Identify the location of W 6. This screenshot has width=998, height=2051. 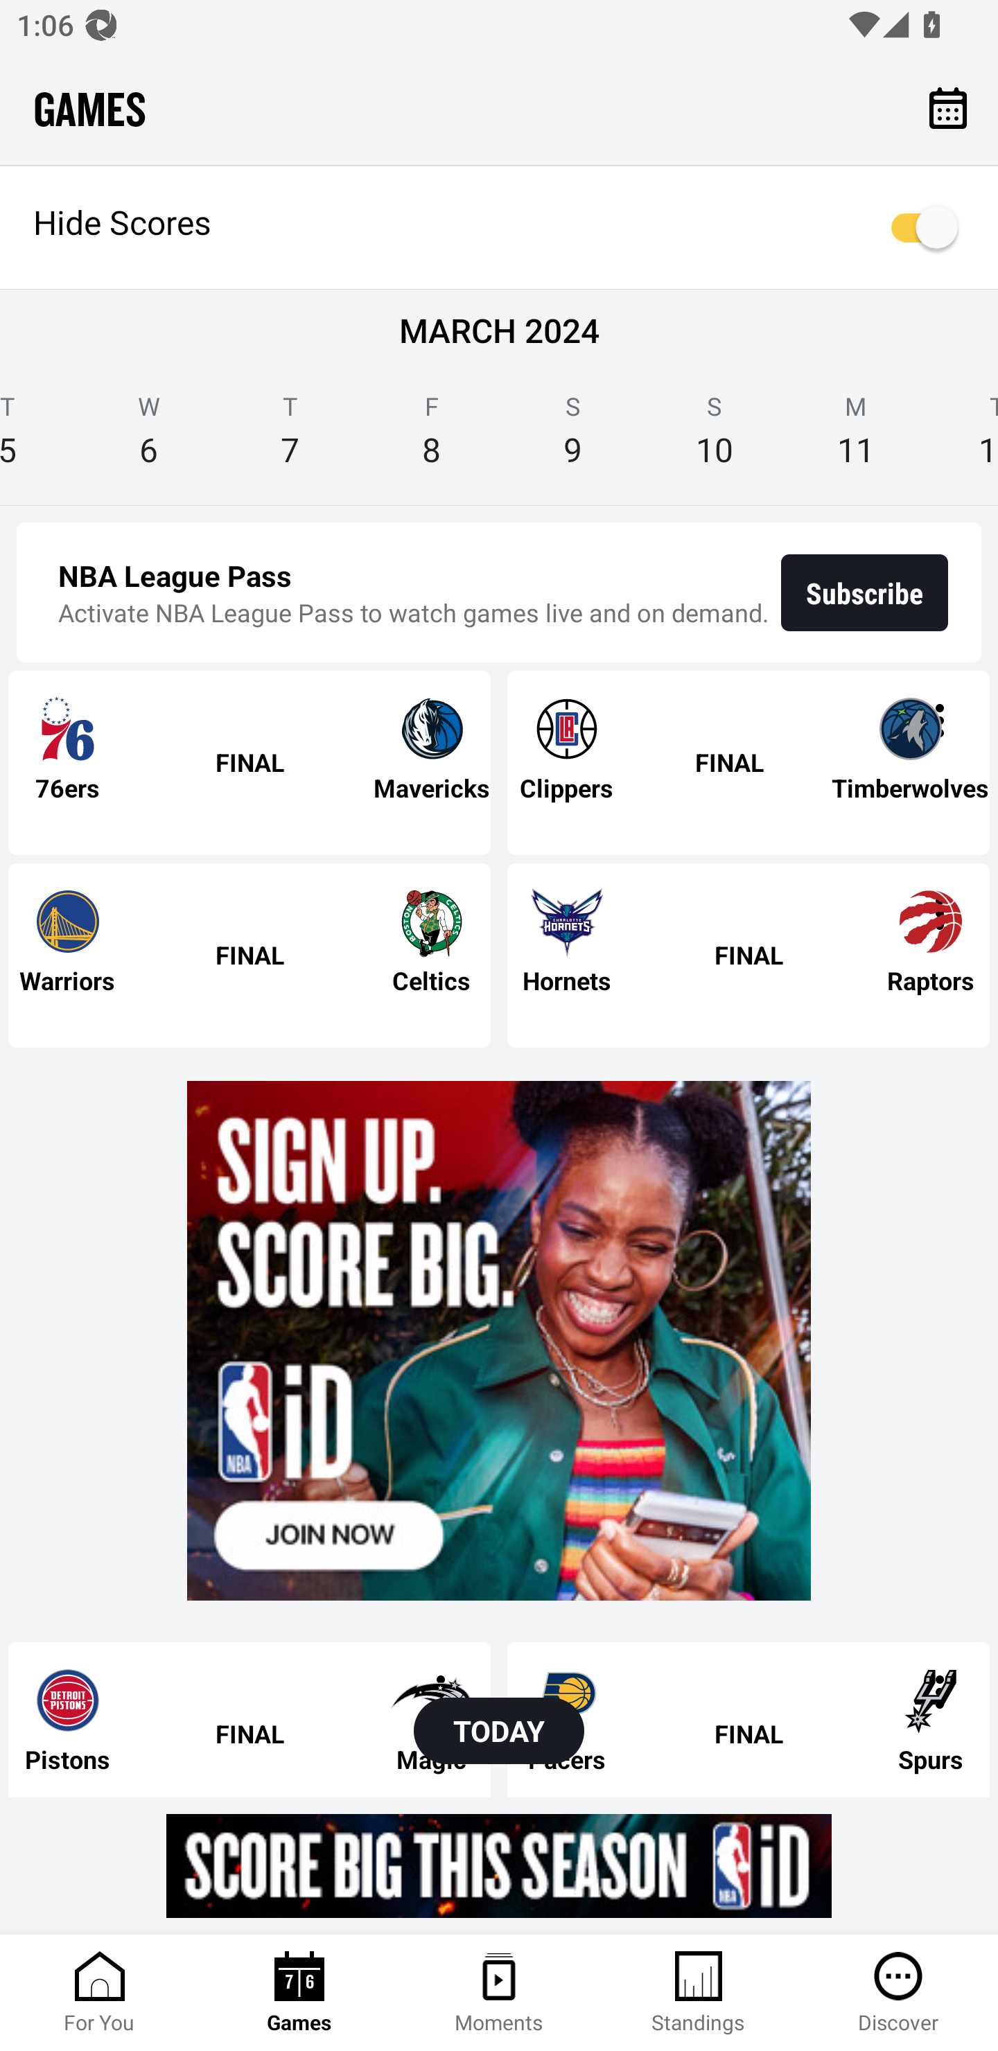
(148, 438).